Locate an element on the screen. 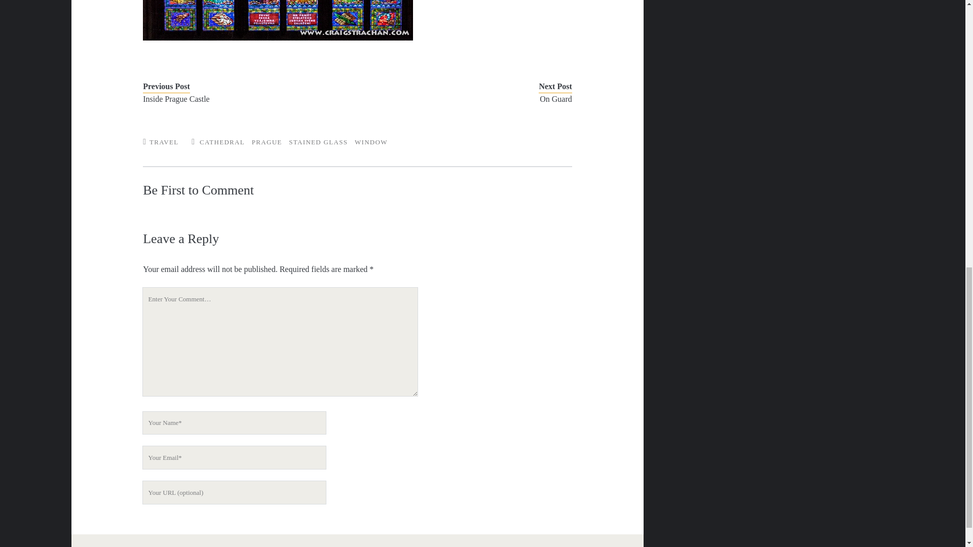 The width and height of the screenshot is (973, 547). On Guard is located at coordinates (473, 99).